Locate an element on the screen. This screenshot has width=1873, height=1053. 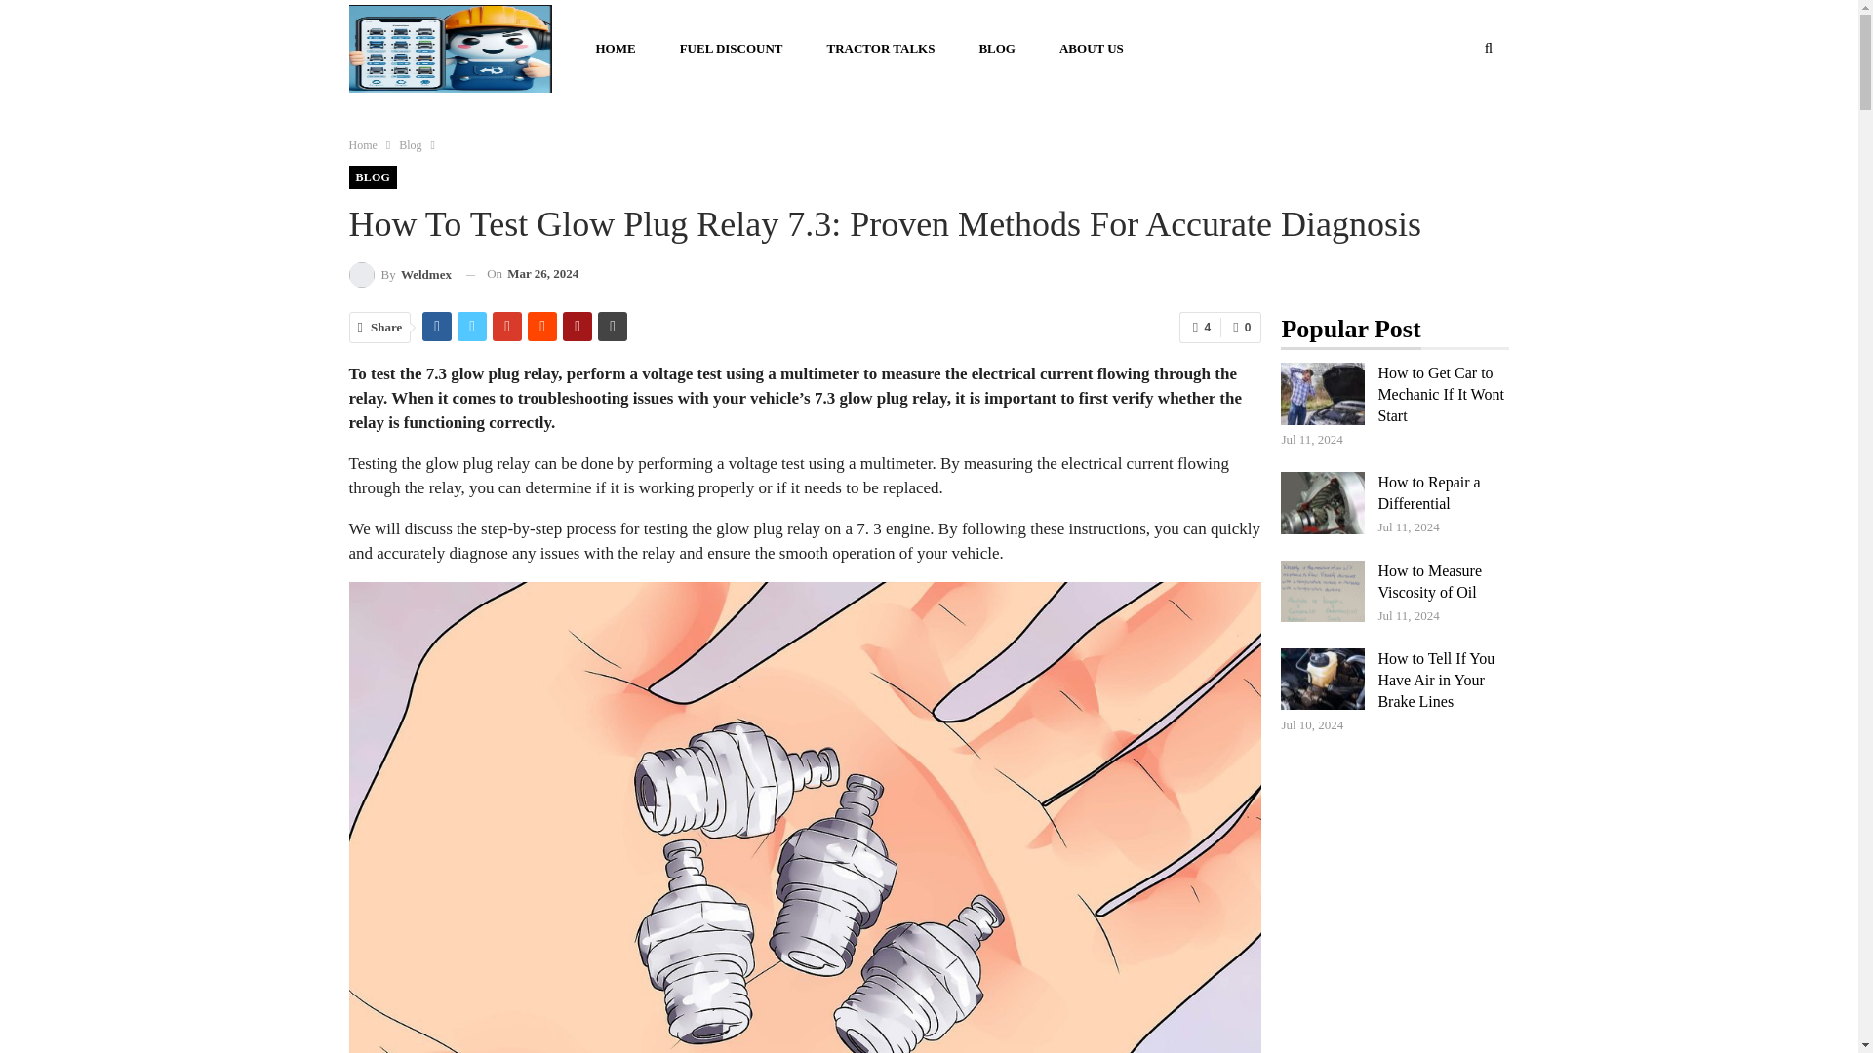
HOME is located at coordinates (615, 49).